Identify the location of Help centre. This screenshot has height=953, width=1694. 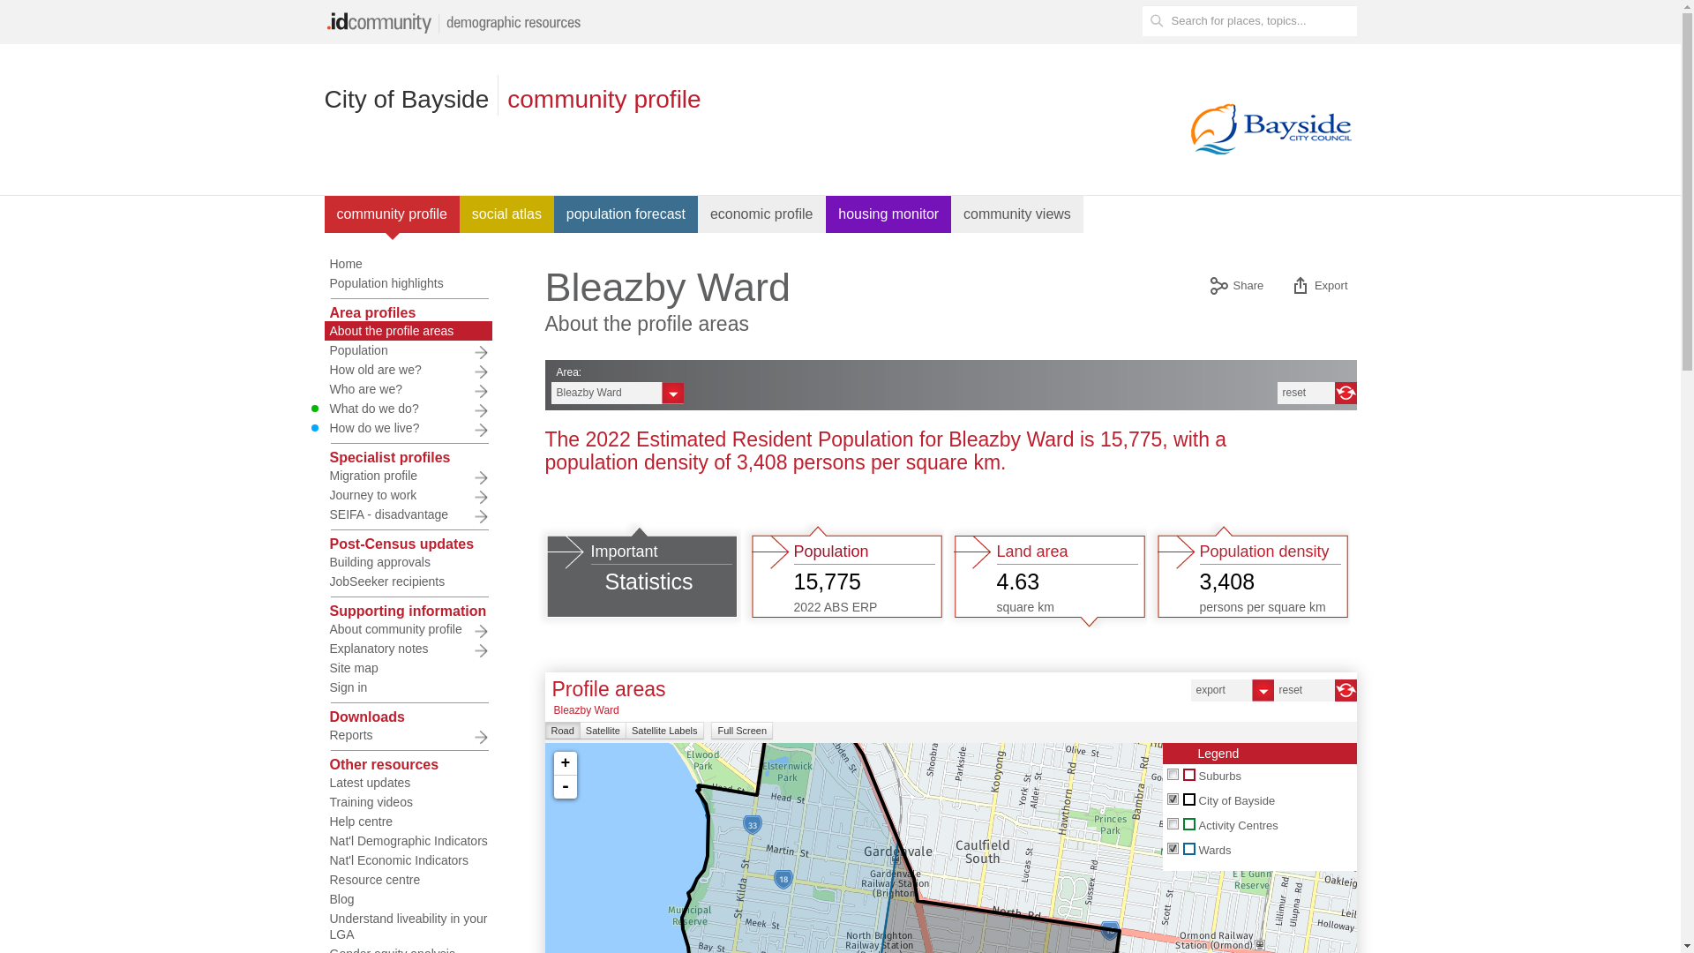
(409, 822).